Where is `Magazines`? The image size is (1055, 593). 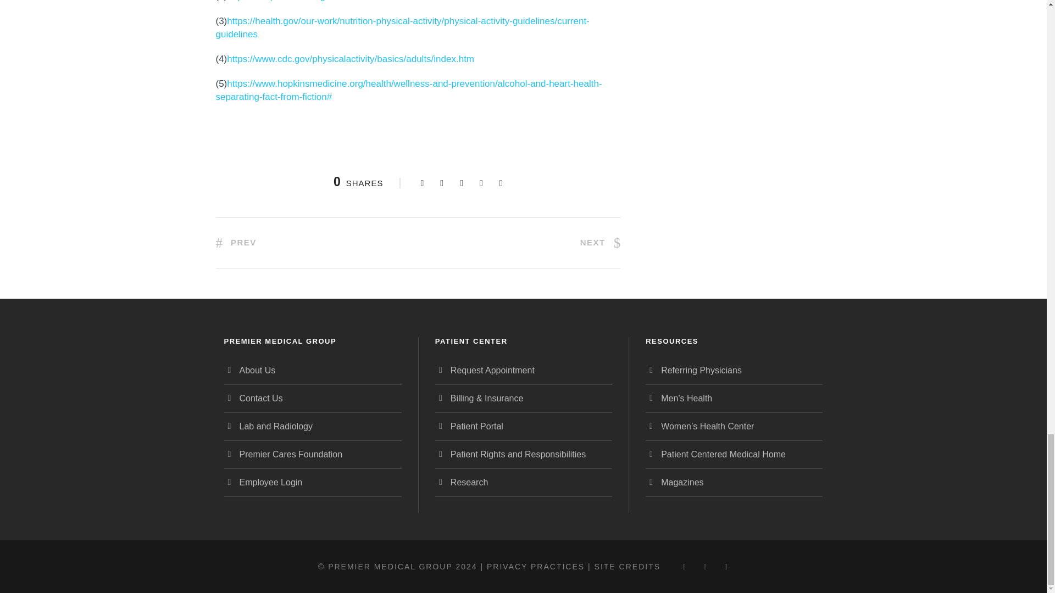
Magazines is located at coordinates (682, 482).